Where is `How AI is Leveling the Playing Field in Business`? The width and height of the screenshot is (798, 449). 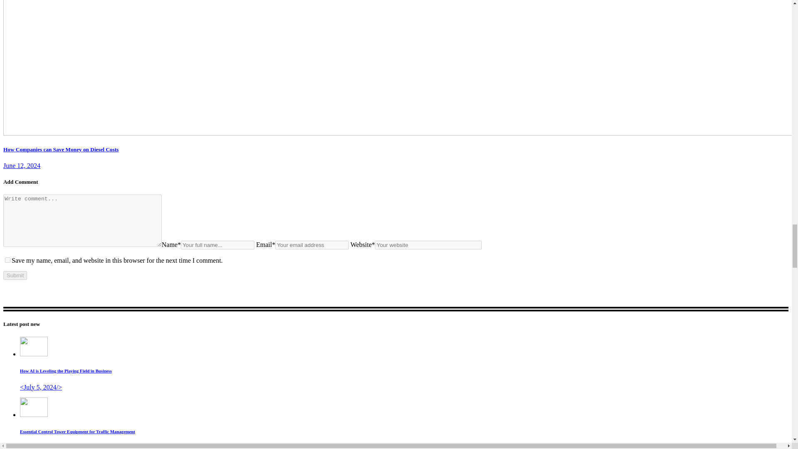 How AI is Leveling the Playing Field in Business is located at coordinates (34, 354).